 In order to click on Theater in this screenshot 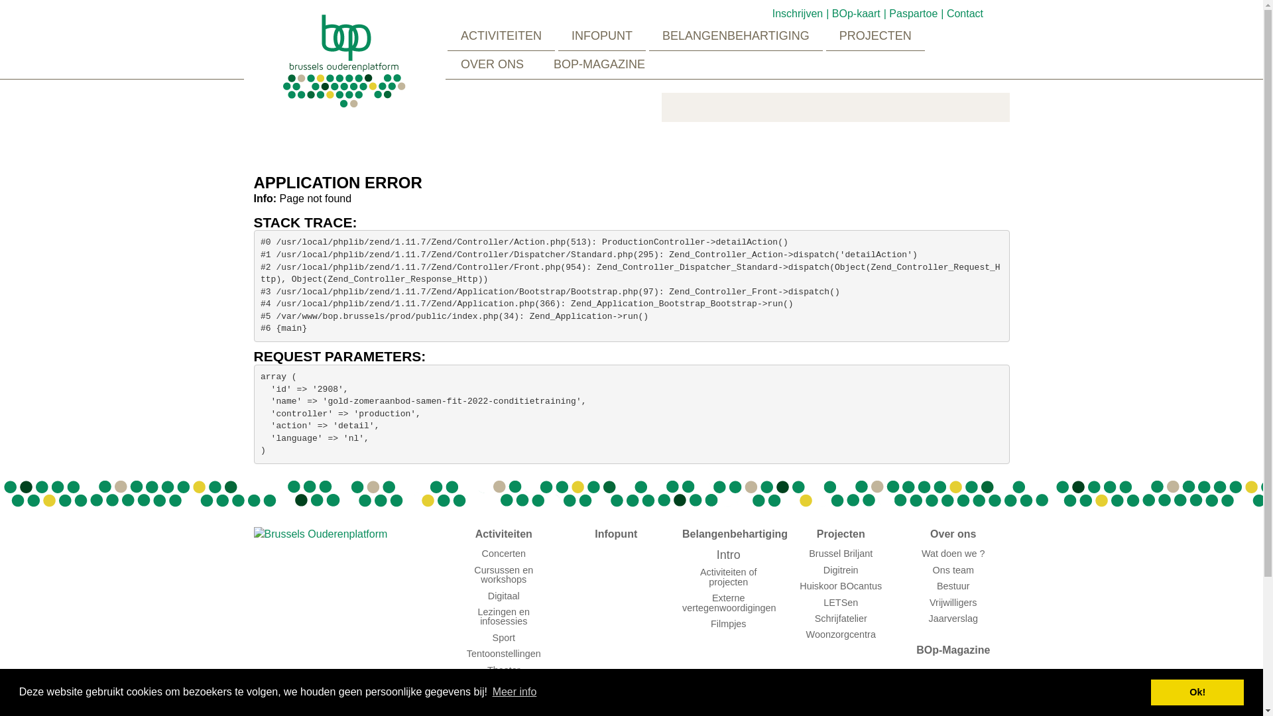, I will do `click(504, 670)`.